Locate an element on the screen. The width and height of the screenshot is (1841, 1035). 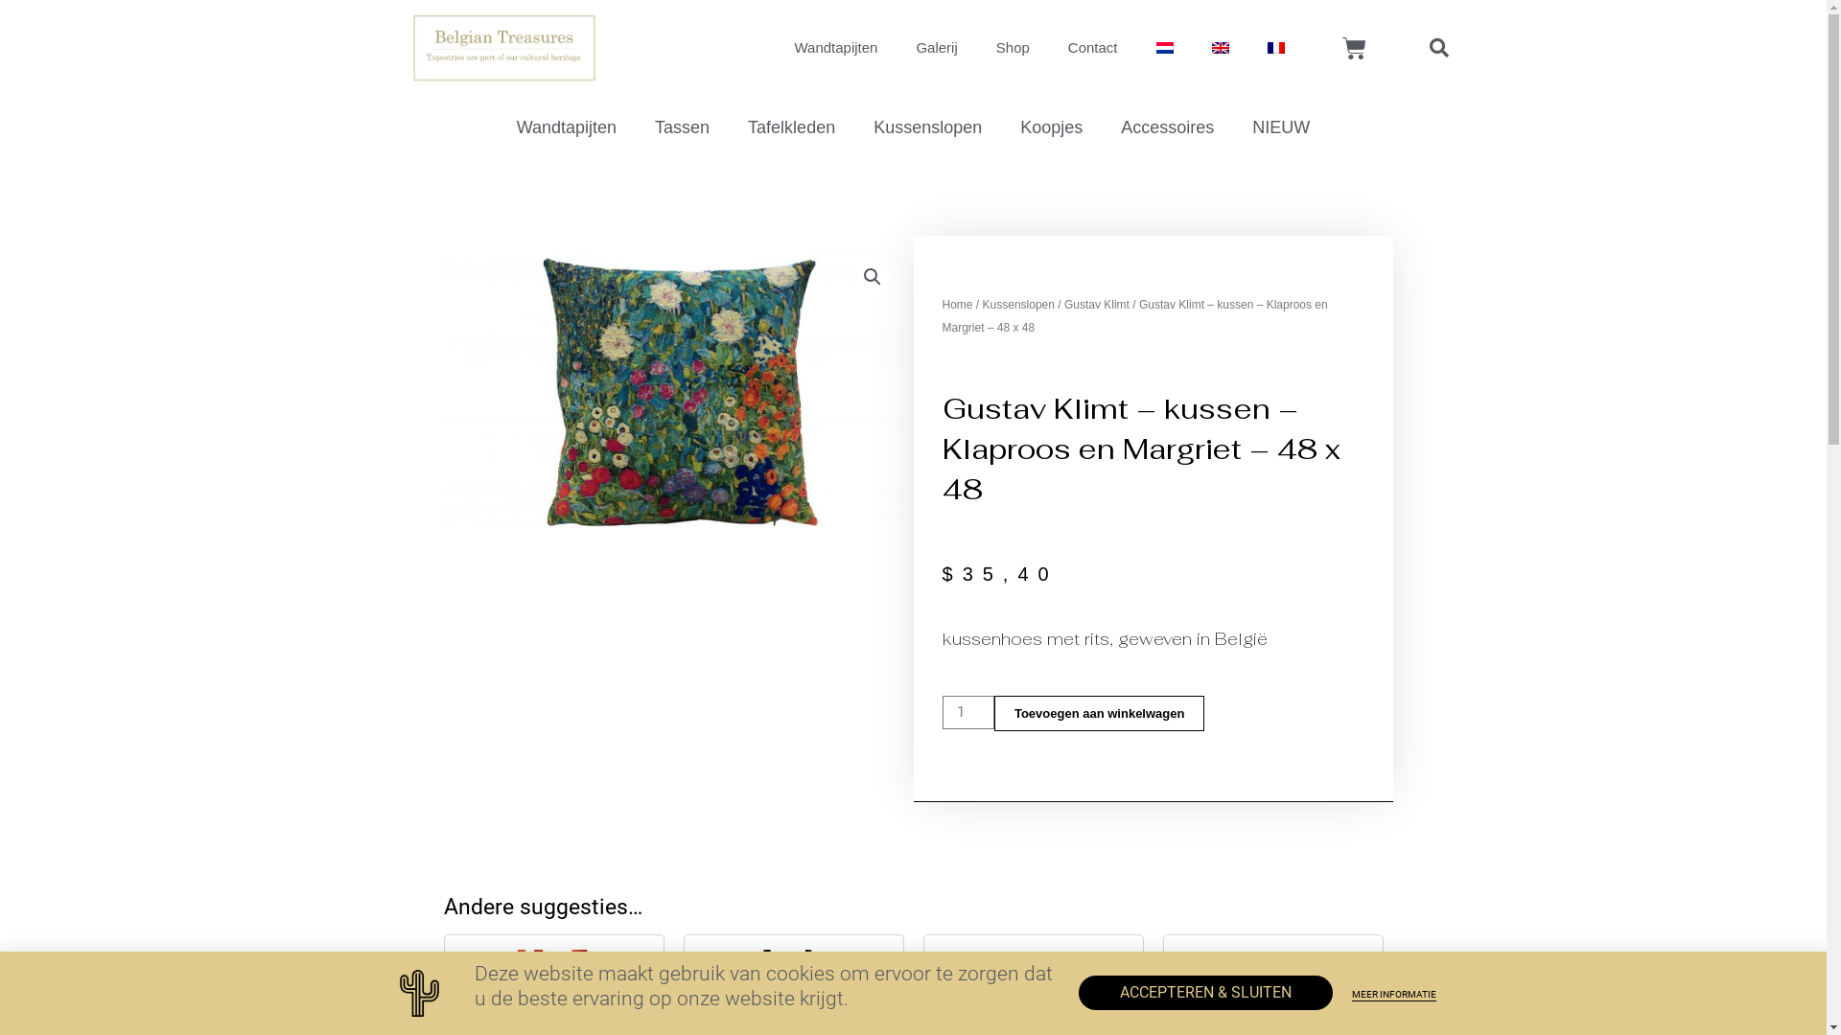
Contact is located at coordinates (1093, 48).